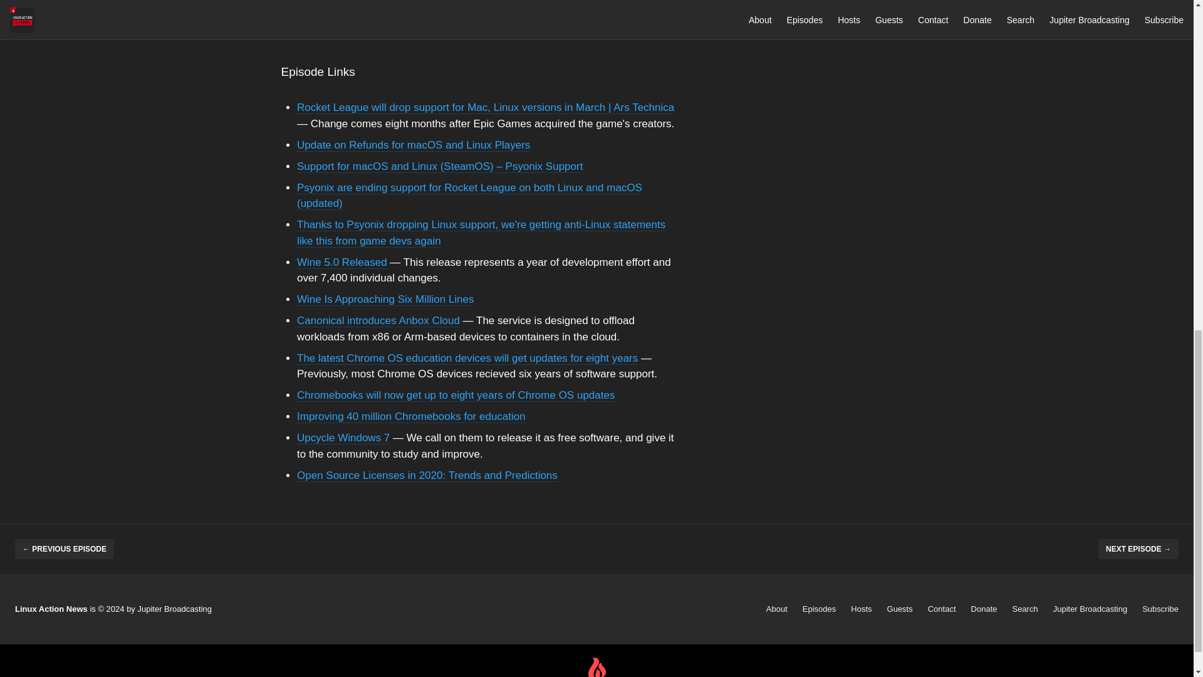  I want to click on Update on Refunds for macOS and Linux Players, so click(414, 145).